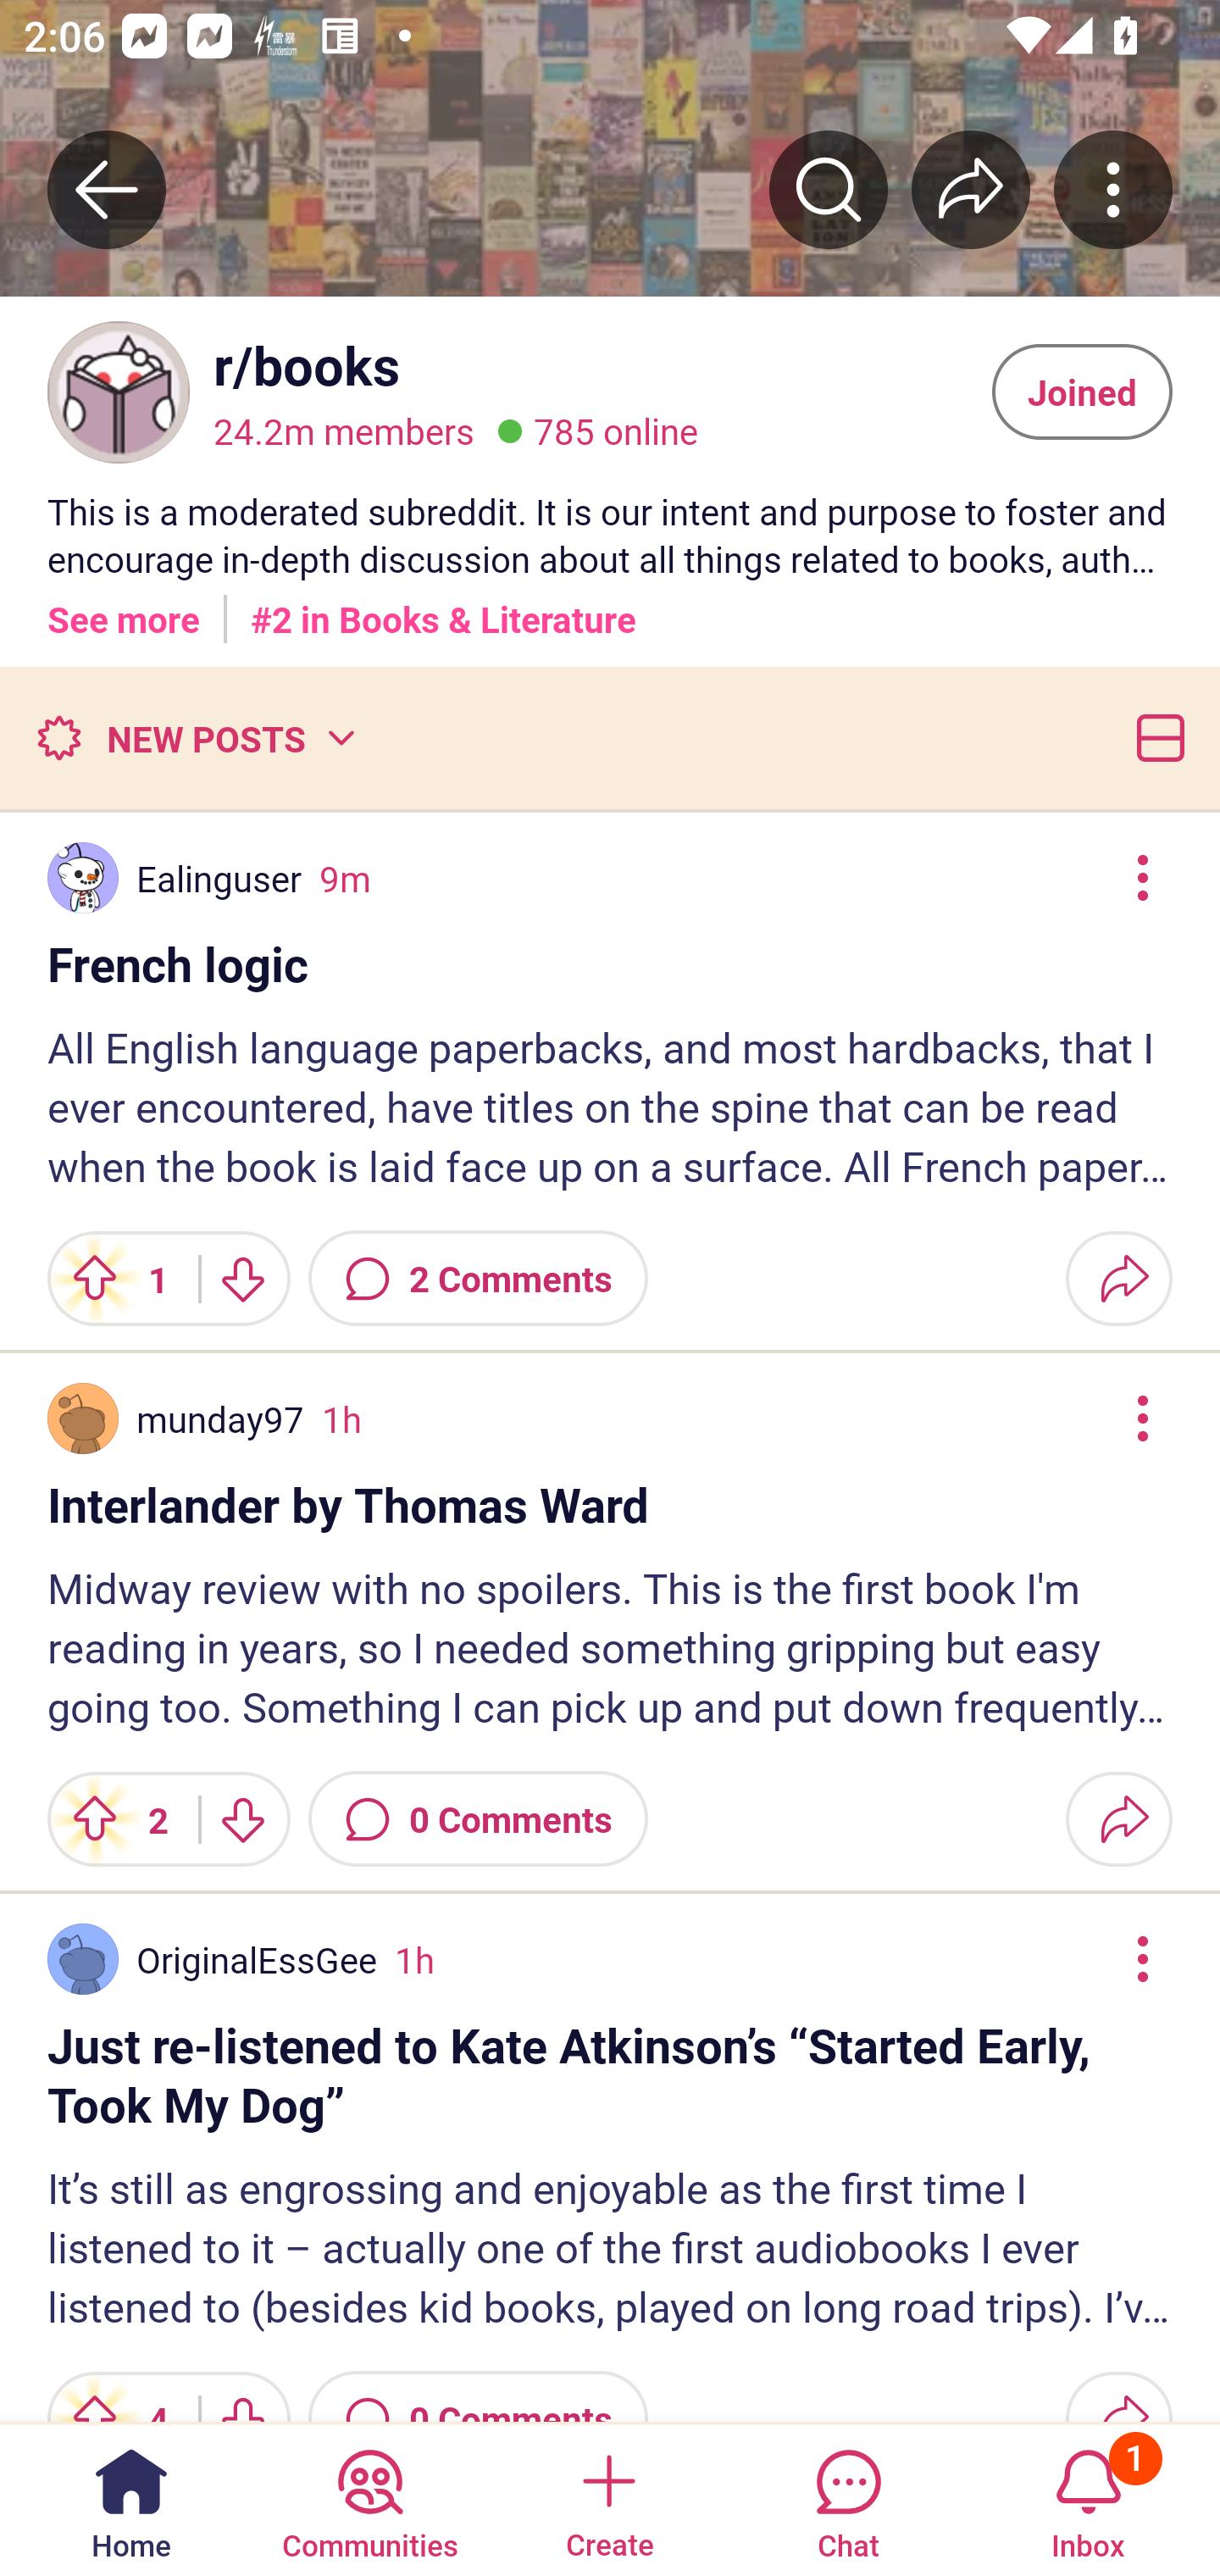 Image resolution: width=1220 pixels, height=2576 pixels. I want to click on Create a post Create, so click(608, 2498).